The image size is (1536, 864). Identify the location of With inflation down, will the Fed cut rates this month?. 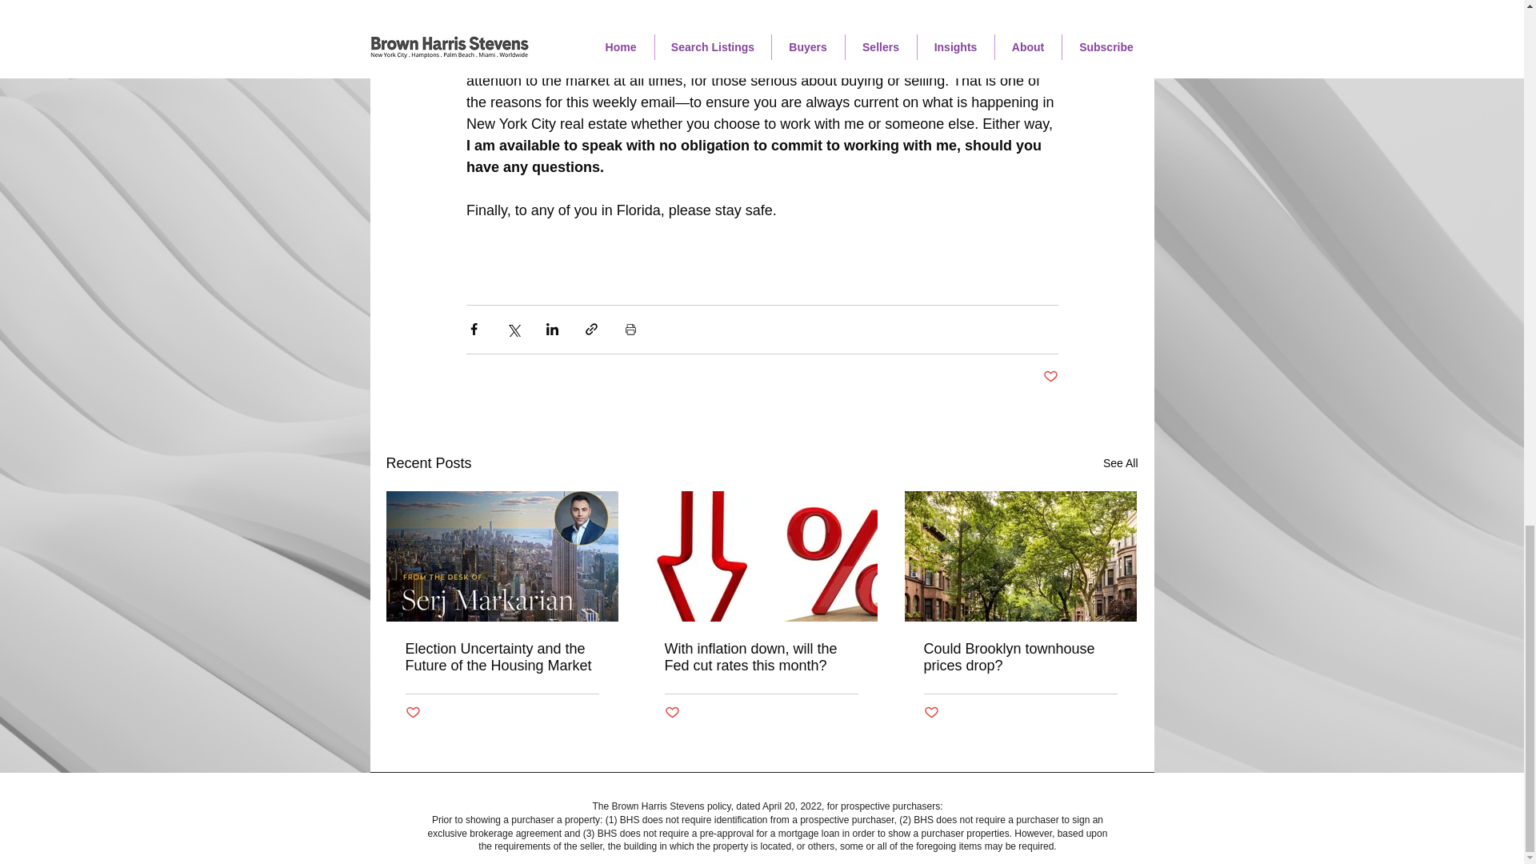
(760, 658).